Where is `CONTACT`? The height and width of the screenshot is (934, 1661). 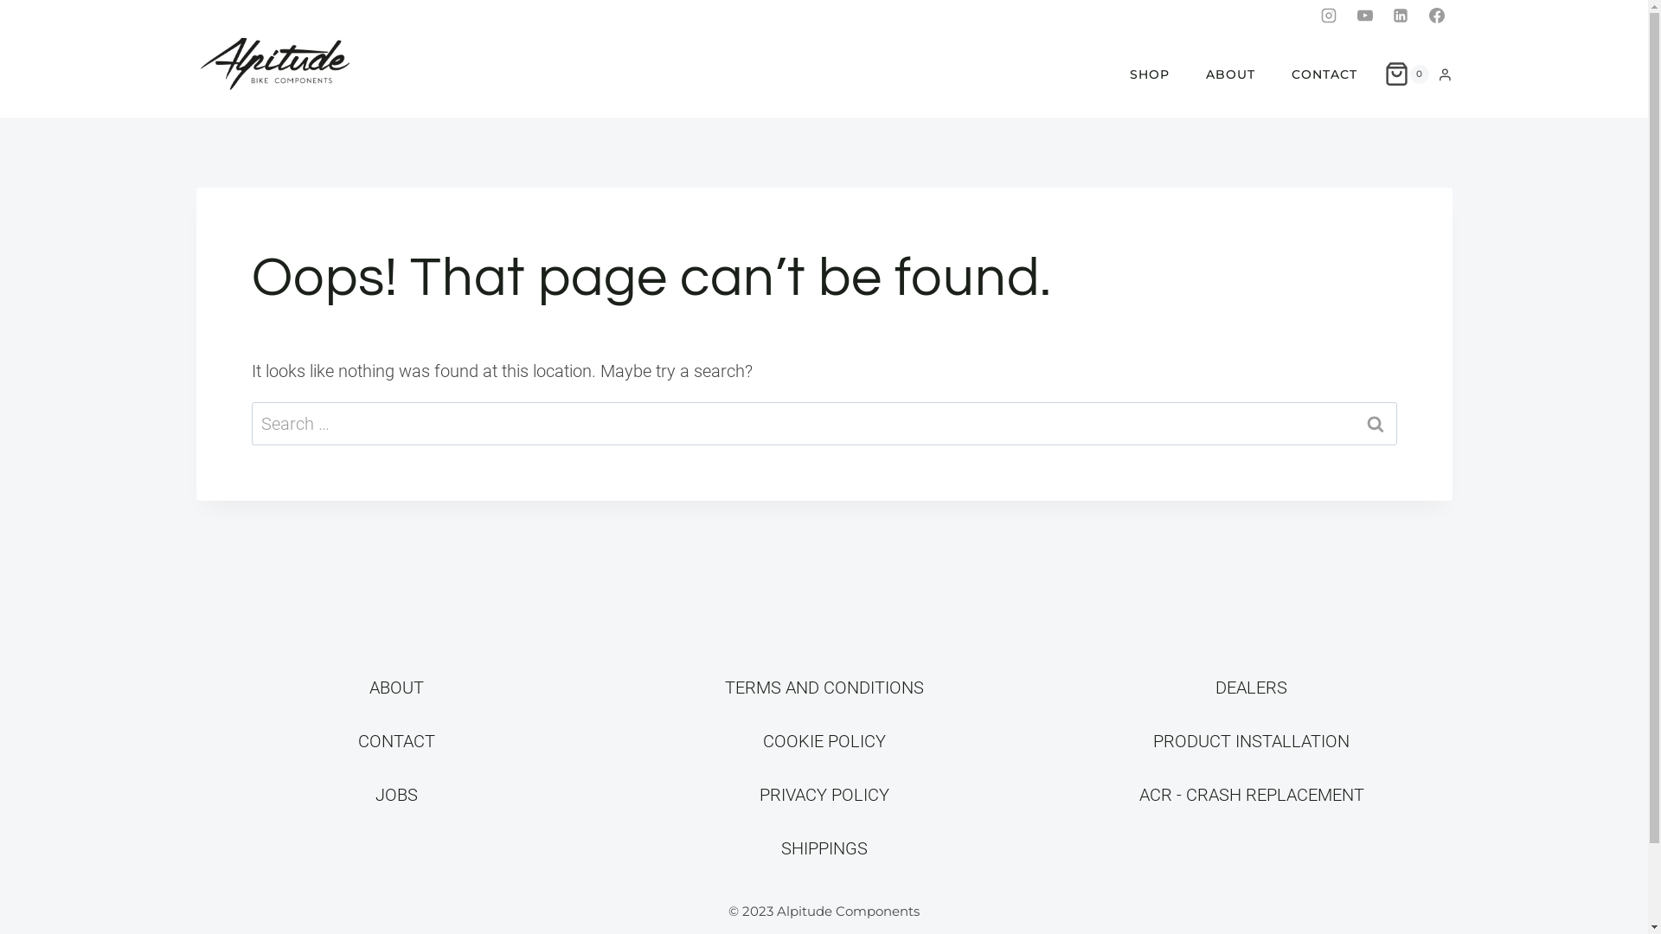 CONTACT is located at coordinates (1324, 74).